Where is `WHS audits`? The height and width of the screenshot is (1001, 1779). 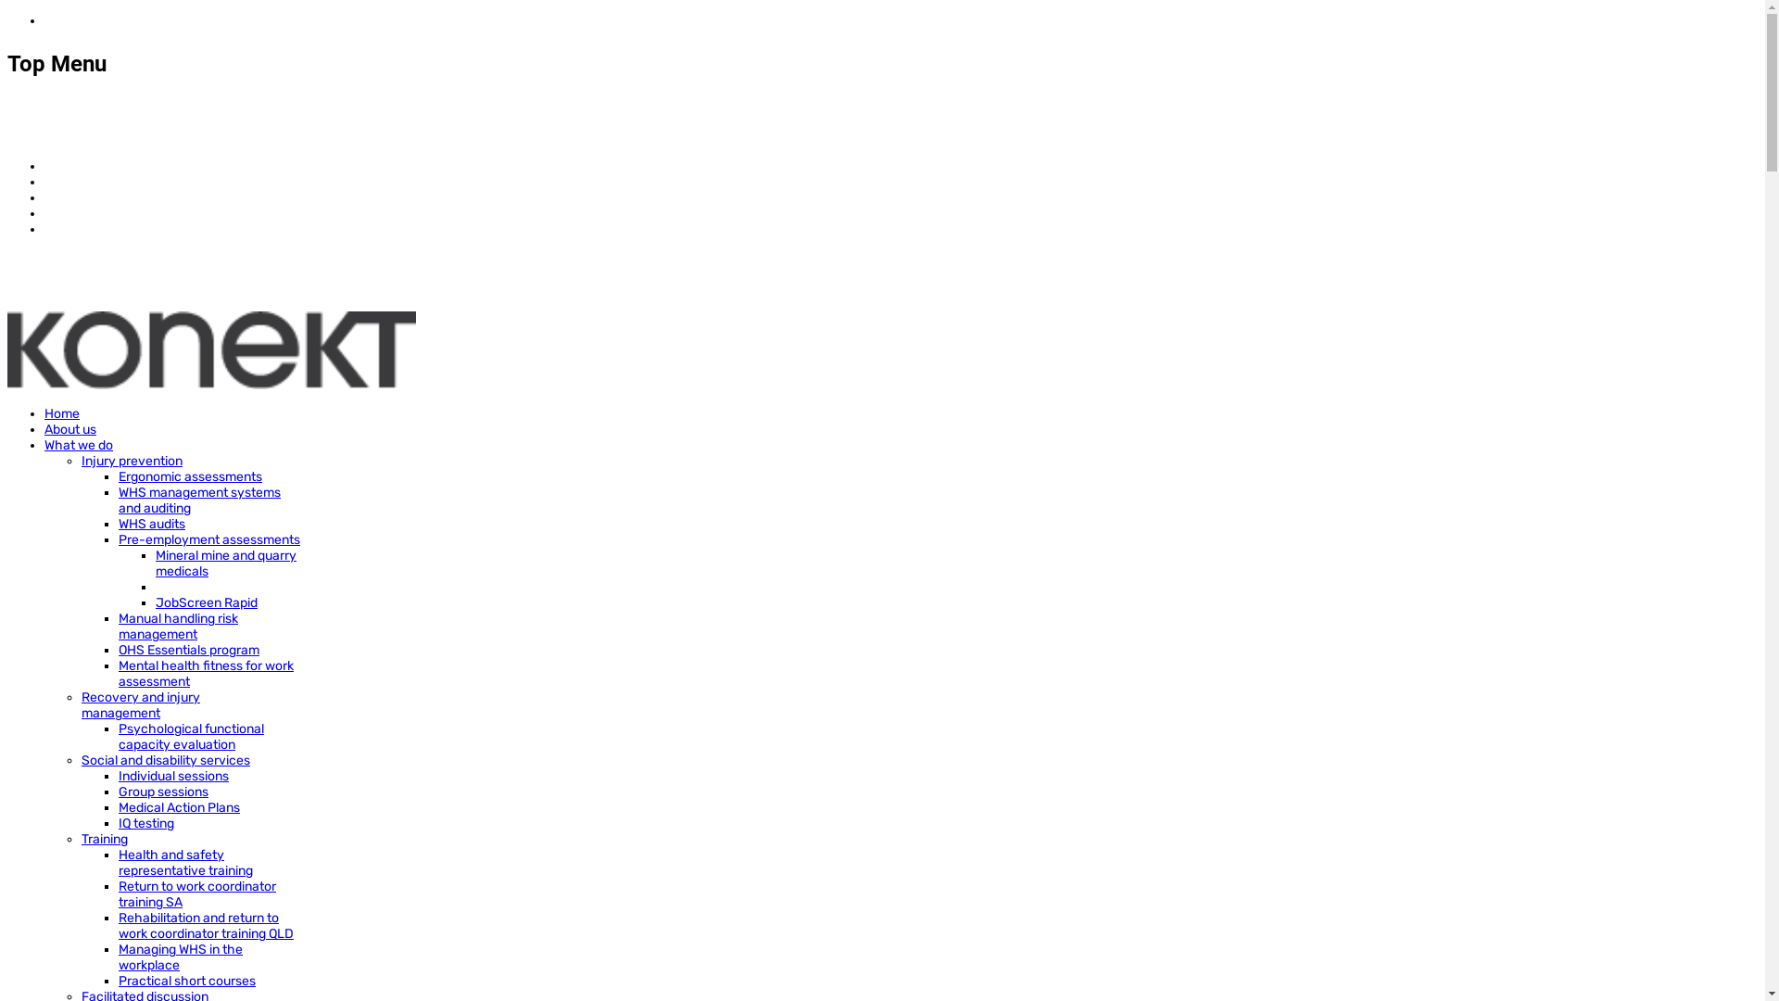
WHS audits is located at coordinates (152, 525).